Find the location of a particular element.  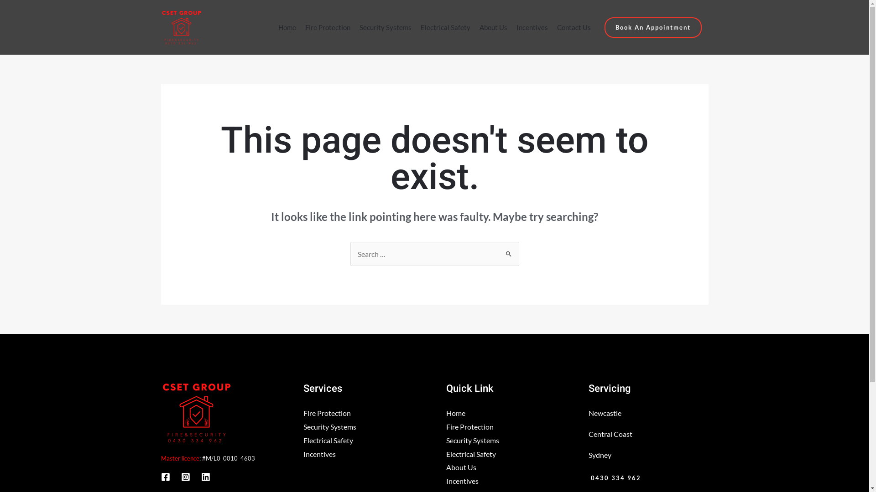

Contact Us is located at coordinates (574, 27).